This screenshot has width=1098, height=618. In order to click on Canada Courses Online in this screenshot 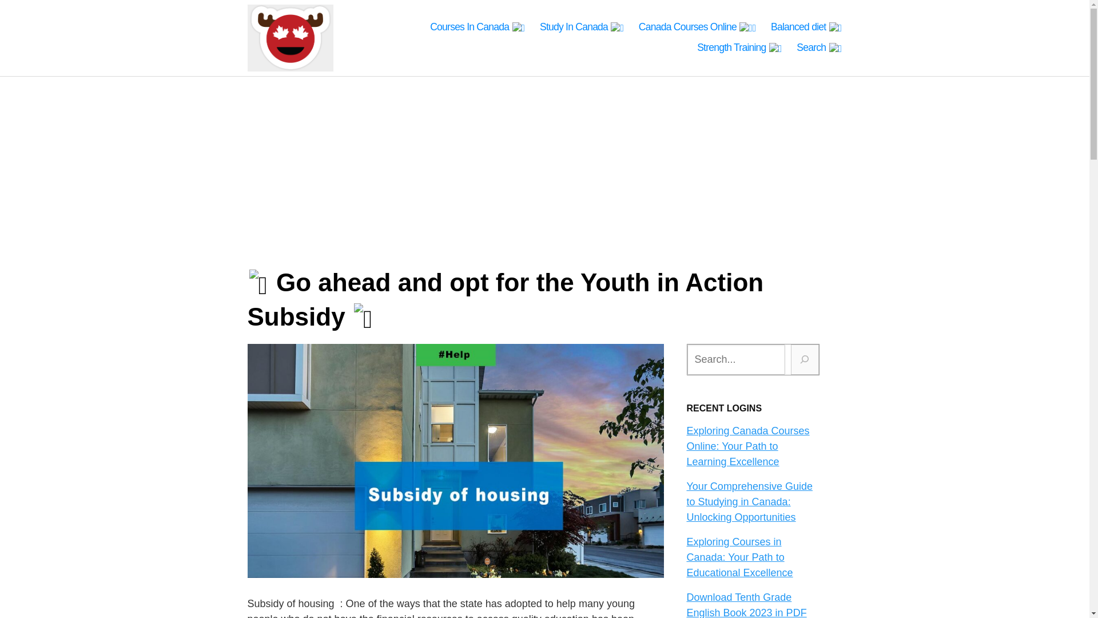, I will do `click(698, 27)`.